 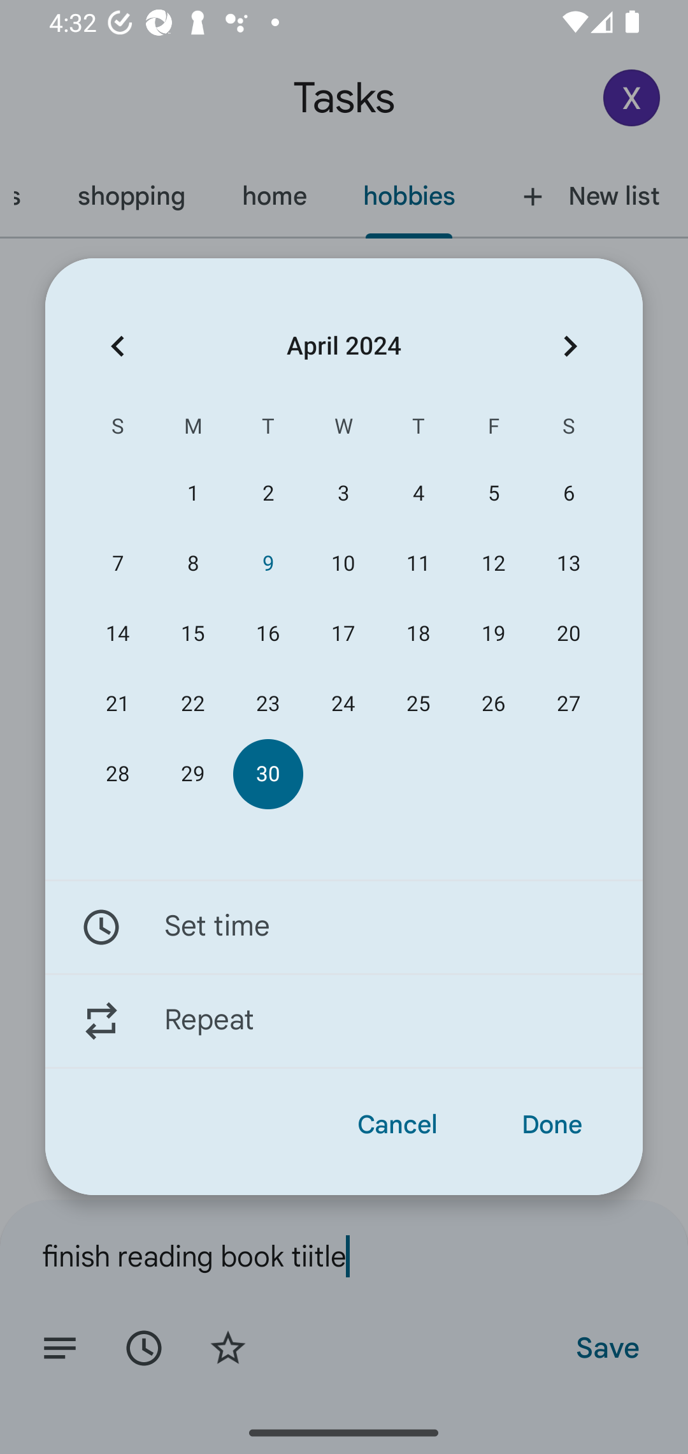 I want to click on Set time, so click(x=344, y=927).